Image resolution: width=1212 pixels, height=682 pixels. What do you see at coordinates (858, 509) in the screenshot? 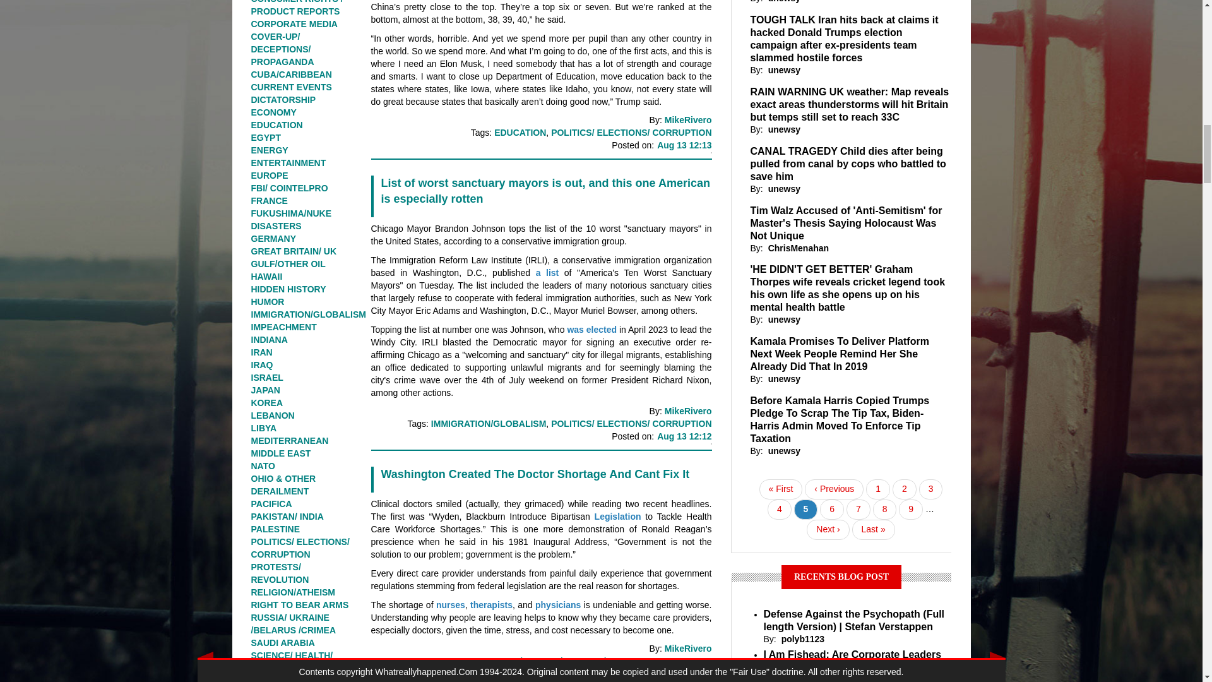
I see `Go to page 7` at bounding box center [858, 509].